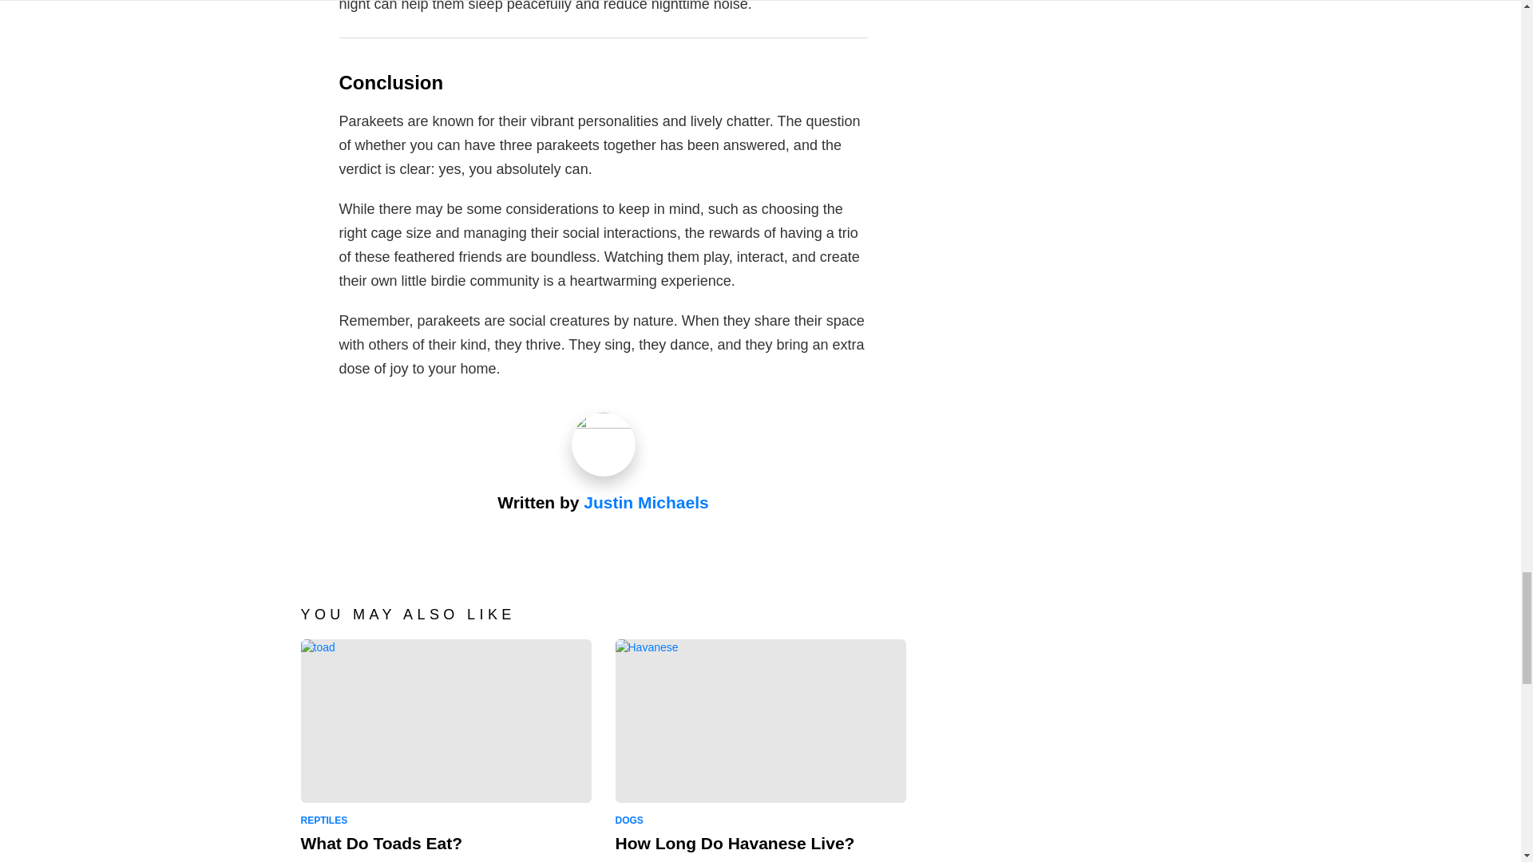 This screenshot has height=862, width=1533. Describe the element at coordinates (382, 843) in the screenshot. I see `What Do Toads Eat?` at that location.